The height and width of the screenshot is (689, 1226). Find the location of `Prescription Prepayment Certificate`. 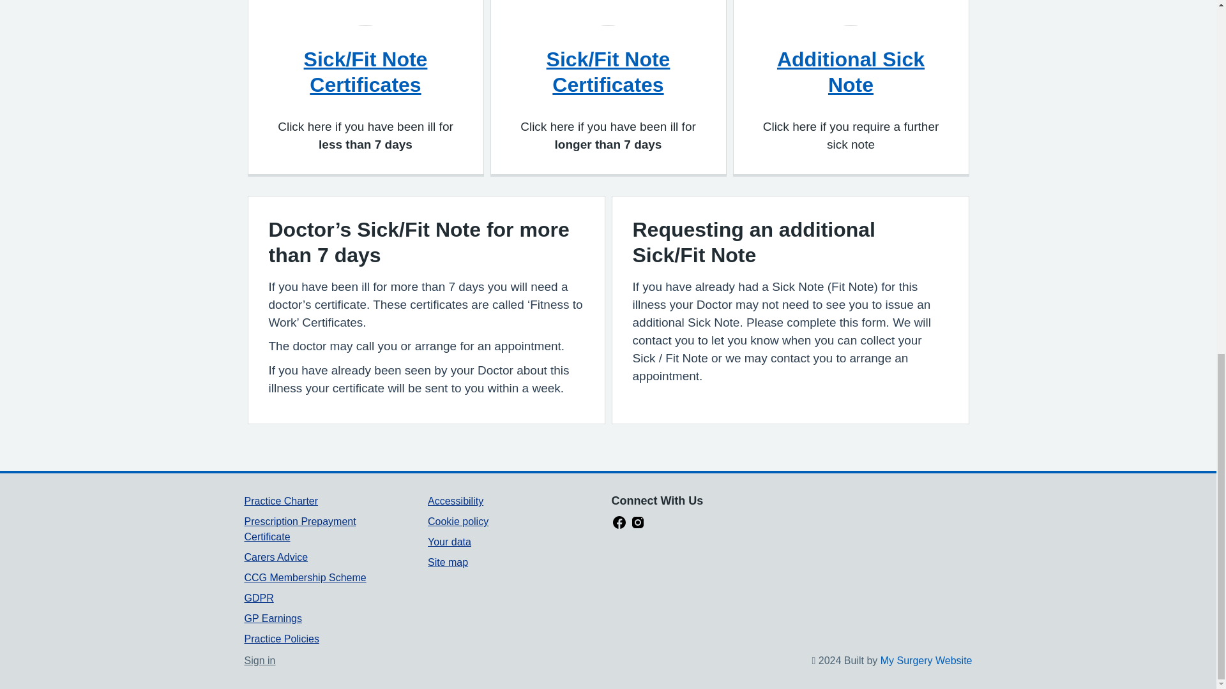

Prescription Prepayment Certificate is located at coordinates (299, 528).